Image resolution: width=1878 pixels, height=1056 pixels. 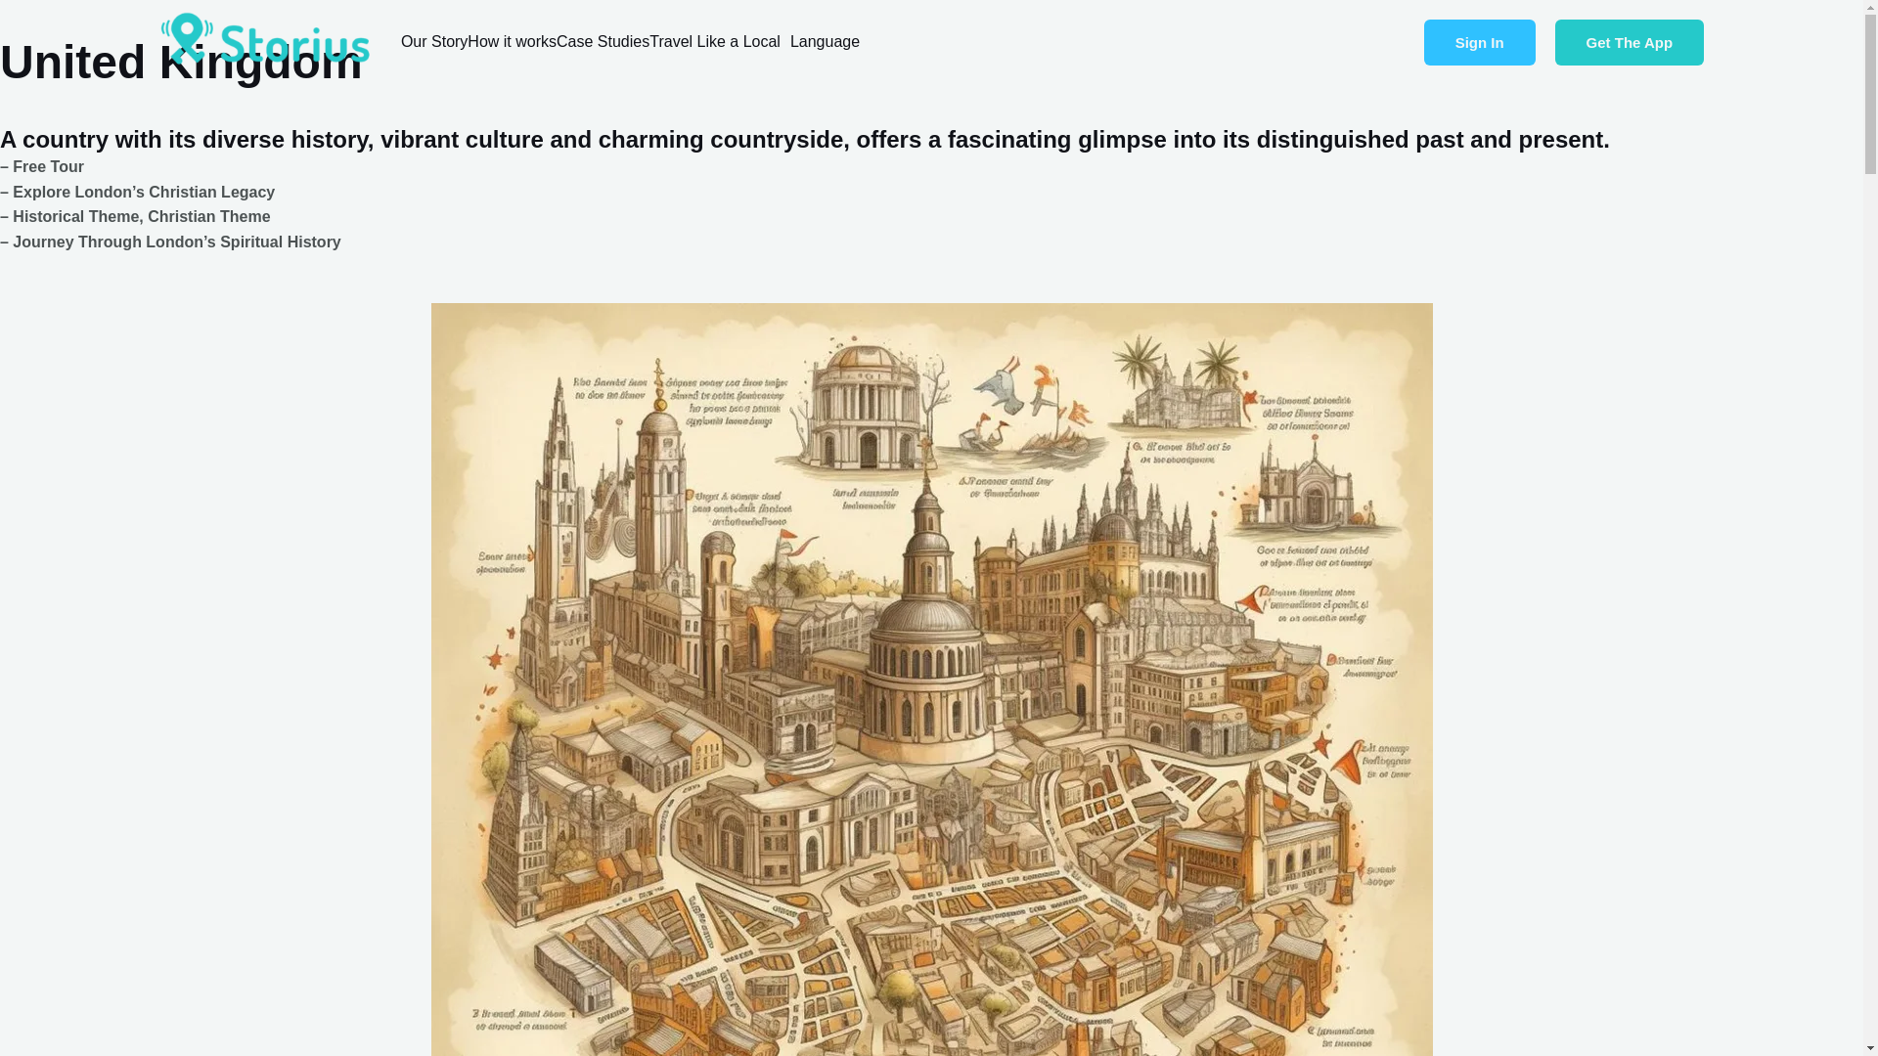 What do you see at coordinates (720, 41) in the screenshot?
I see `Travel Like a Local` at bounding box center [720, 41].